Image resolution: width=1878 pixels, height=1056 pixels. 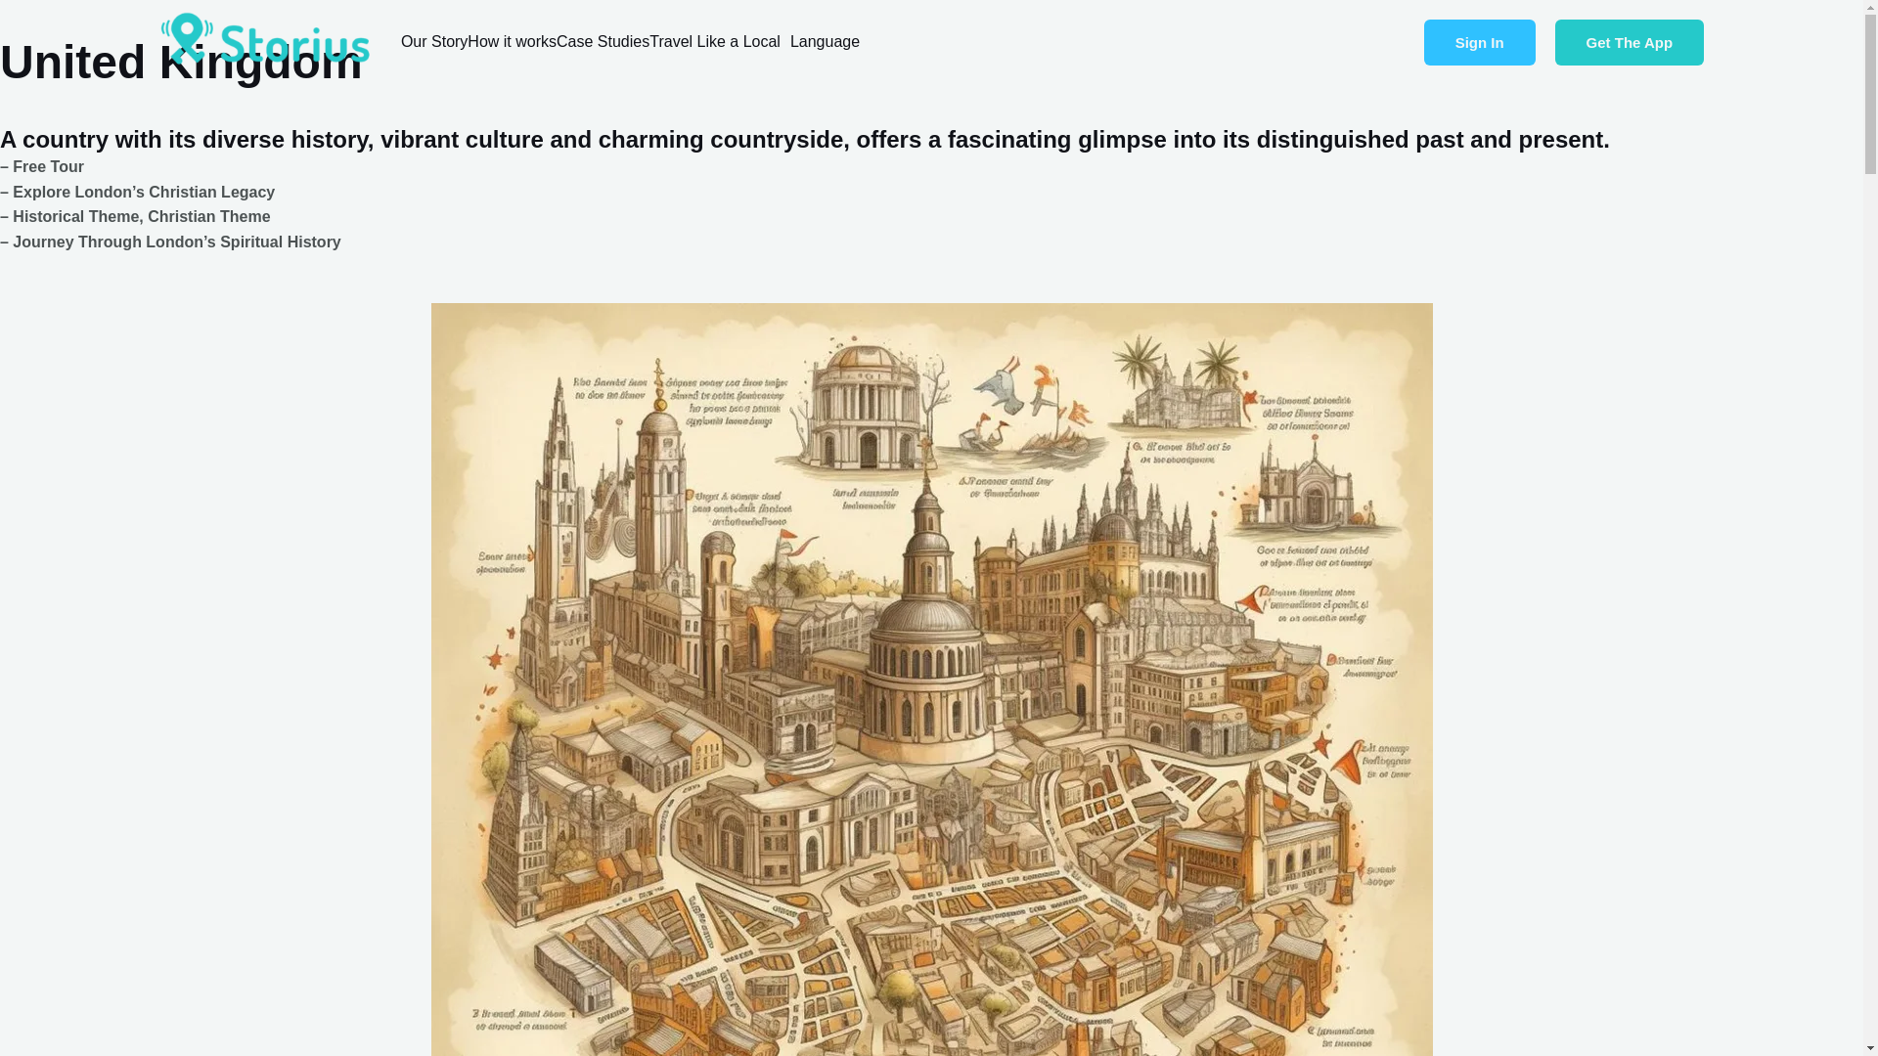 What do you see at coordinates (720, 41) in the screenshot?
I see `Travel Like a Local` at bounding box center [720, 41].